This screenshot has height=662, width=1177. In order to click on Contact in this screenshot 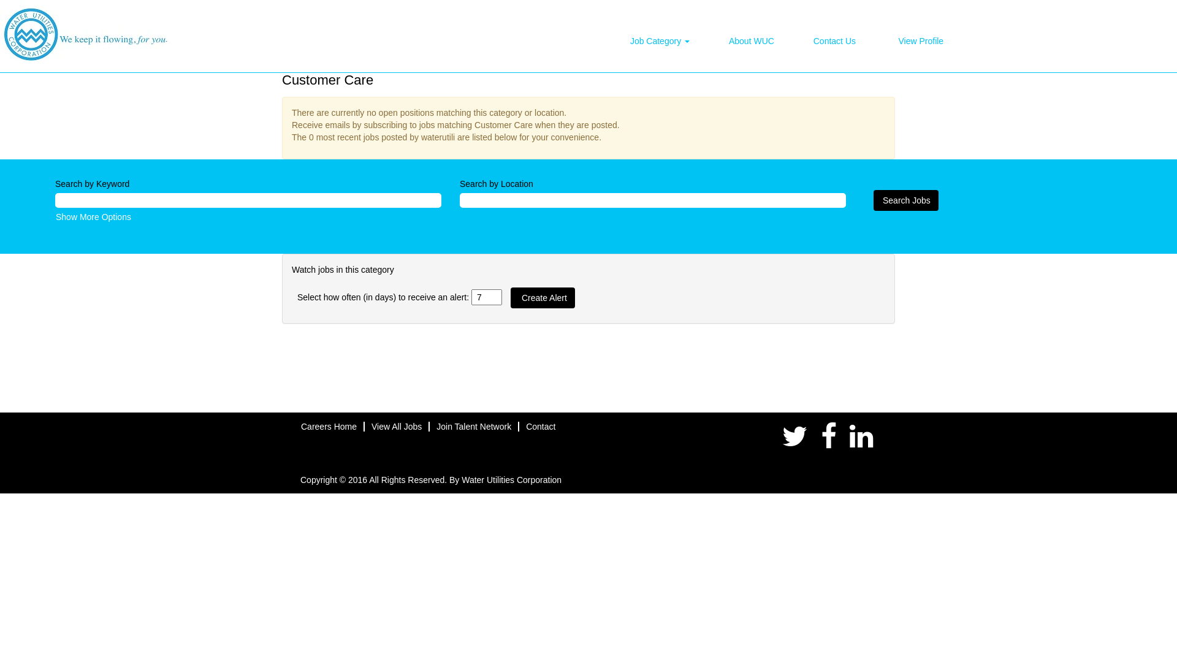, I will do `click(541, 427)`.